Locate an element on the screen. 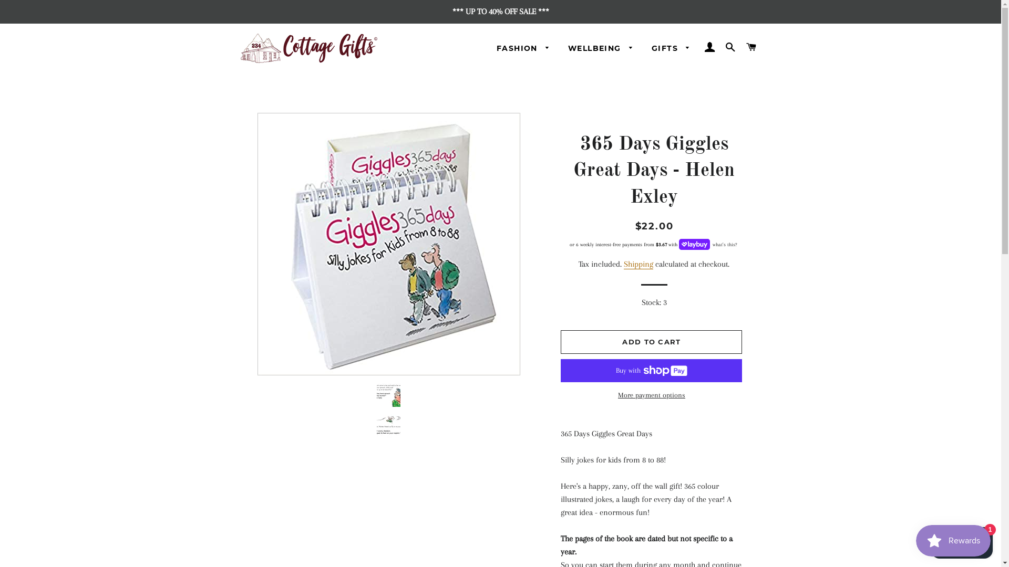 This screenshot has height=567, width=1009. *** UP TO 40% OFF SALE *** is located at coordinates (500, 12).